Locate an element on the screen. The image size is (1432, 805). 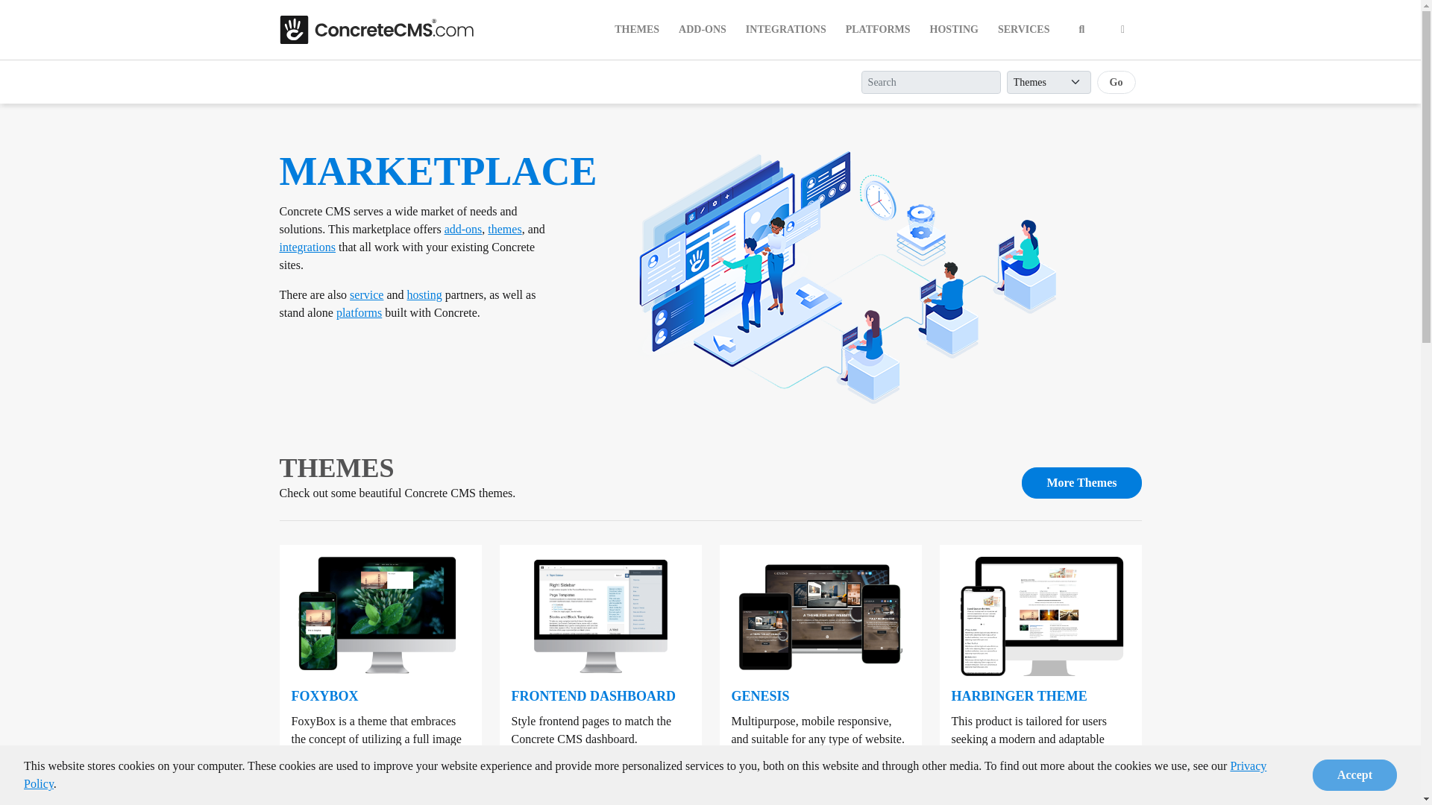
More Themes is located at coordinates (1081, 483).